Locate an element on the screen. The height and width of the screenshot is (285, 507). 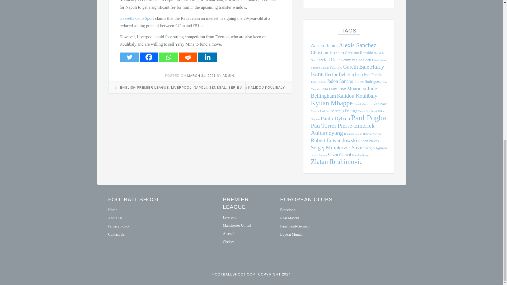
SENEGAL is located at coordinates (218, 88).